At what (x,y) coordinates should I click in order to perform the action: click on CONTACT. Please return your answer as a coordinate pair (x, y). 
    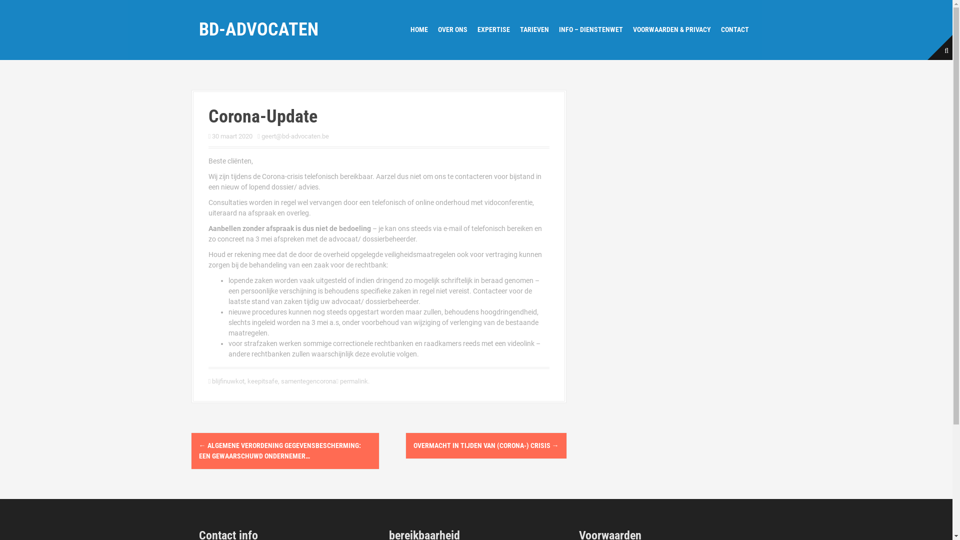
    Looking at the image, I should click on (735, 30).